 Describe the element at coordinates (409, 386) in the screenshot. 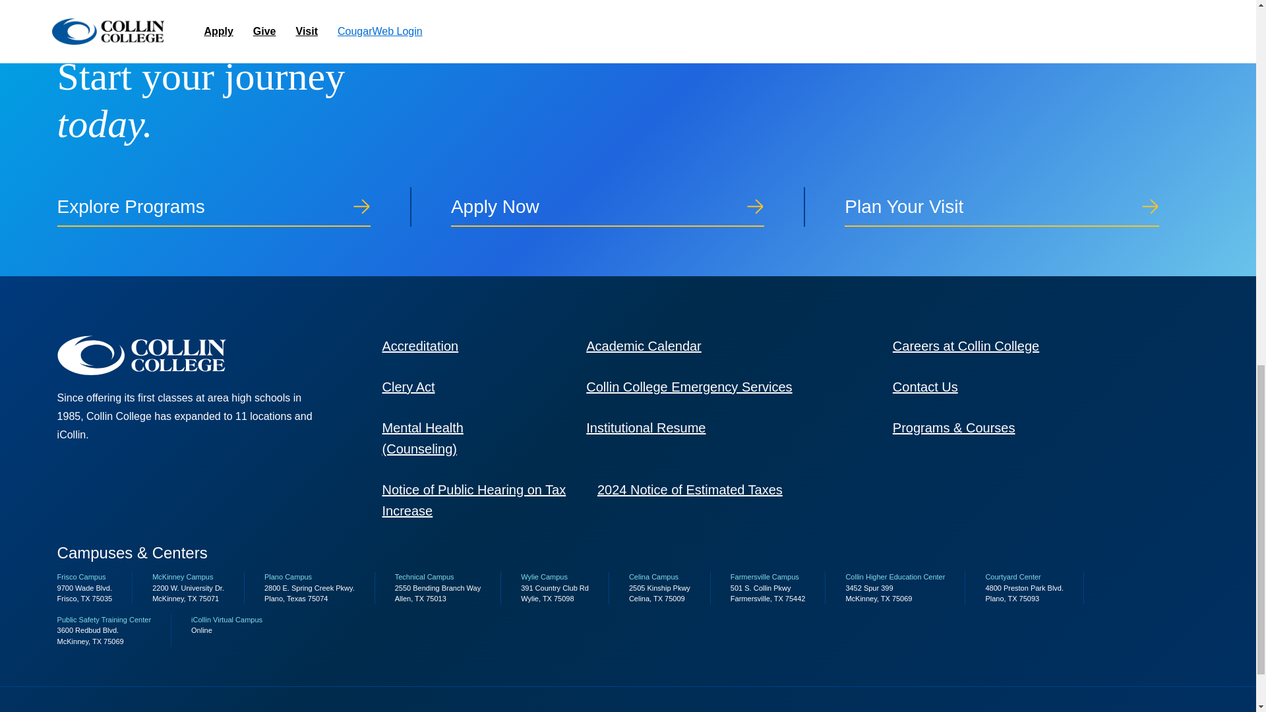

I see `Clery Act` at that location.